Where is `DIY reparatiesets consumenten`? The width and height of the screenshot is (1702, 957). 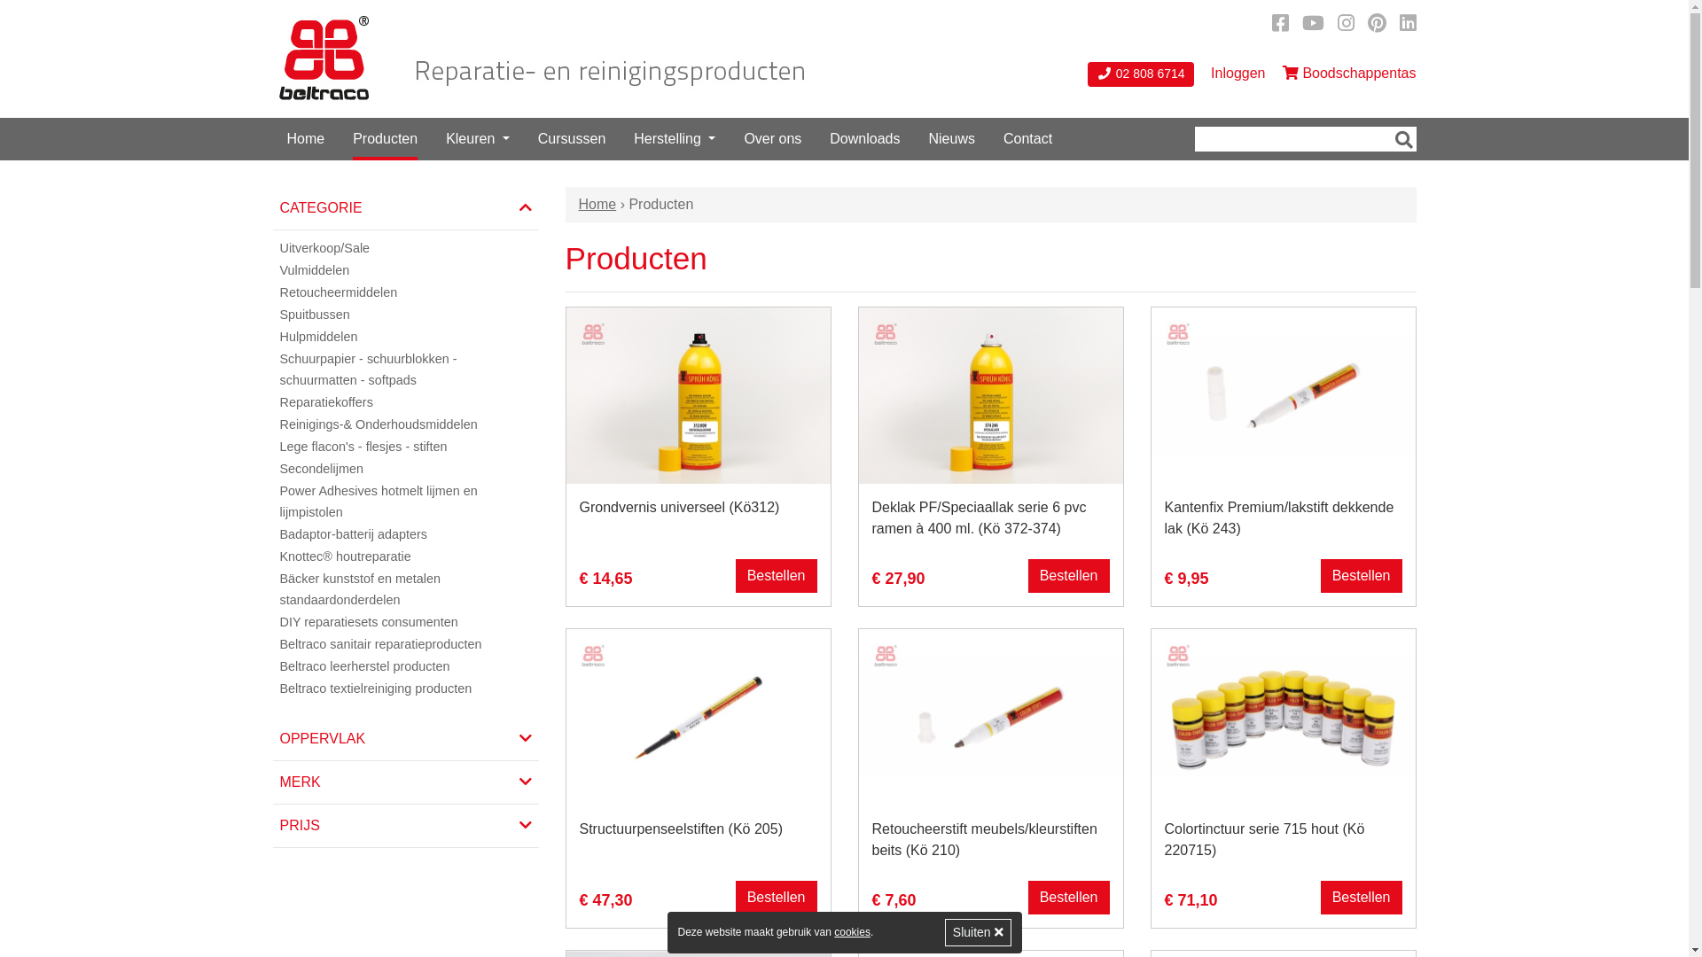
DIY reparatiesets consumenten is located at coordinates (406, 622).